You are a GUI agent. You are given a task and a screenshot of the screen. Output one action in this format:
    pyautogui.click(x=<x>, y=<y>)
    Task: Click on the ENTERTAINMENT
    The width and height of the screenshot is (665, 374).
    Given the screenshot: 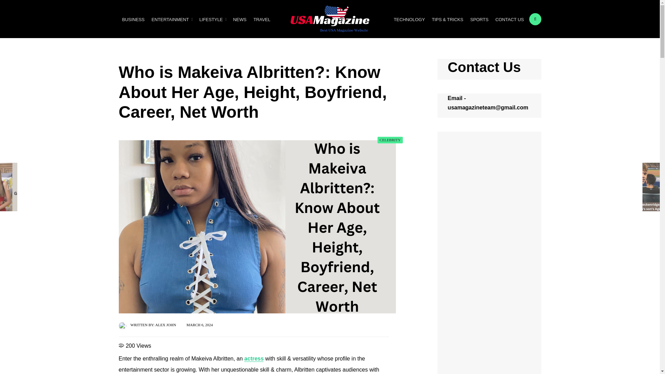 What is the action you would take?
    pyautogui.click(x=171, y=19)
    